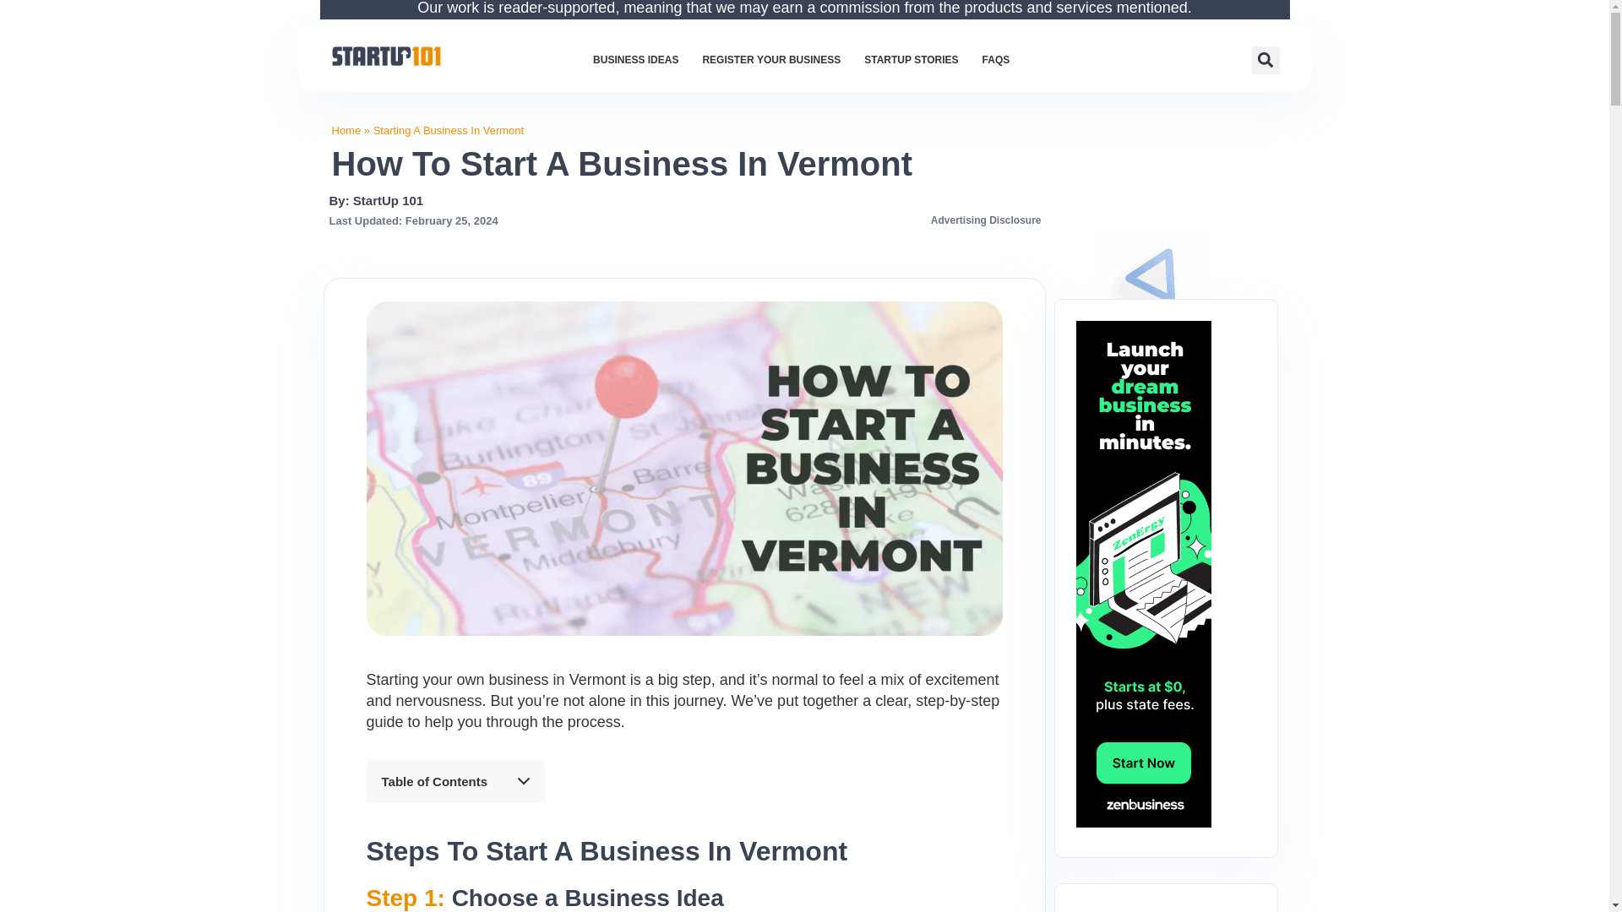 This screenshot has width=1622, height=912. Describe the element at coordinates (376, 201) in the screenshot. I see `By: StartUp 101` at that location.